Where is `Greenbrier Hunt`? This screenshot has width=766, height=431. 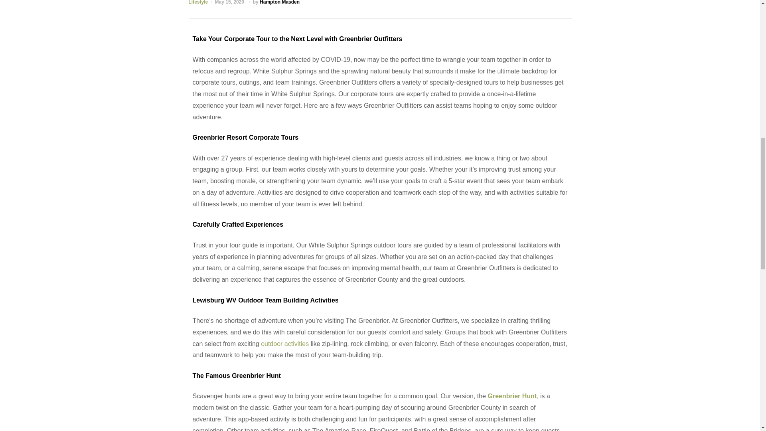
Greenbrier Hunt is located at coordinates (512, 396).